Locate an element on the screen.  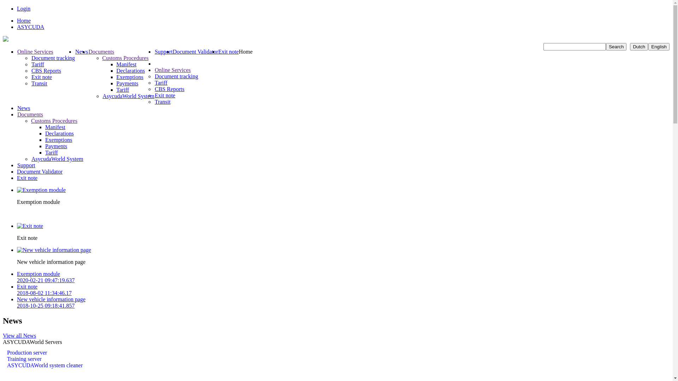
Exit note is located at coordinates (228, 52).